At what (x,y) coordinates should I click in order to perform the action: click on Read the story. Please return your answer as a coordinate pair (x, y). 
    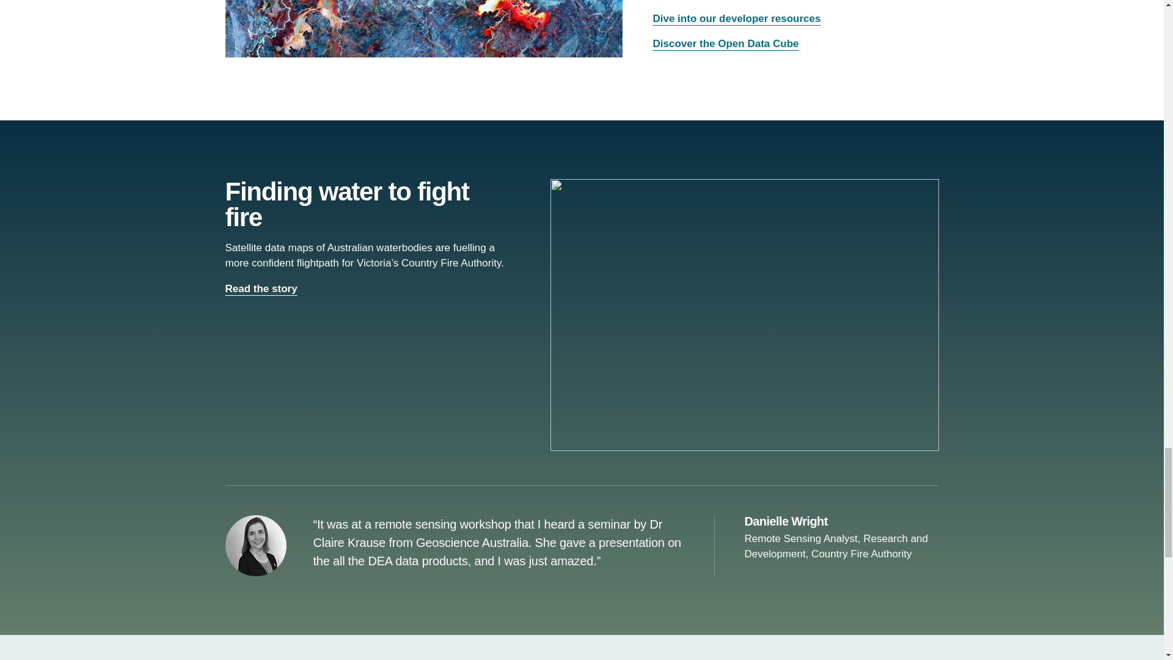
    Looking at the image, I should click on (263, 288).